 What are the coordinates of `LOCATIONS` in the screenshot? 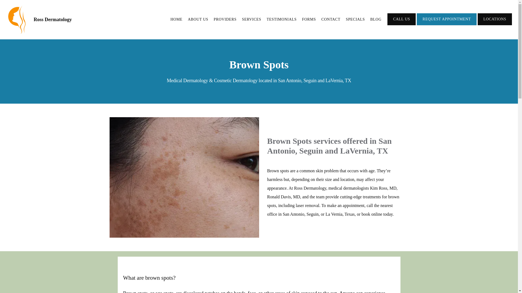 It's located at (495, 25).